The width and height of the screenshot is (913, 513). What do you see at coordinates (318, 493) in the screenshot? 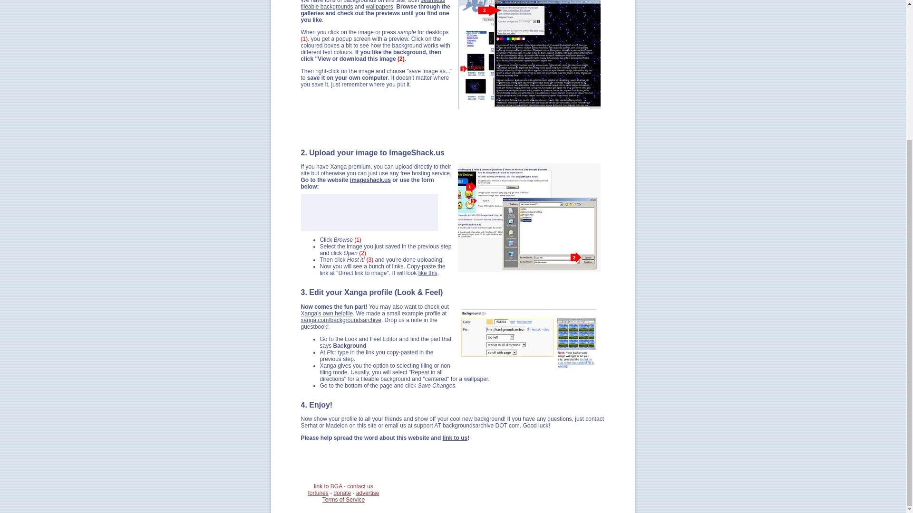
I see `fortunes` at bounding box center [318, 493].